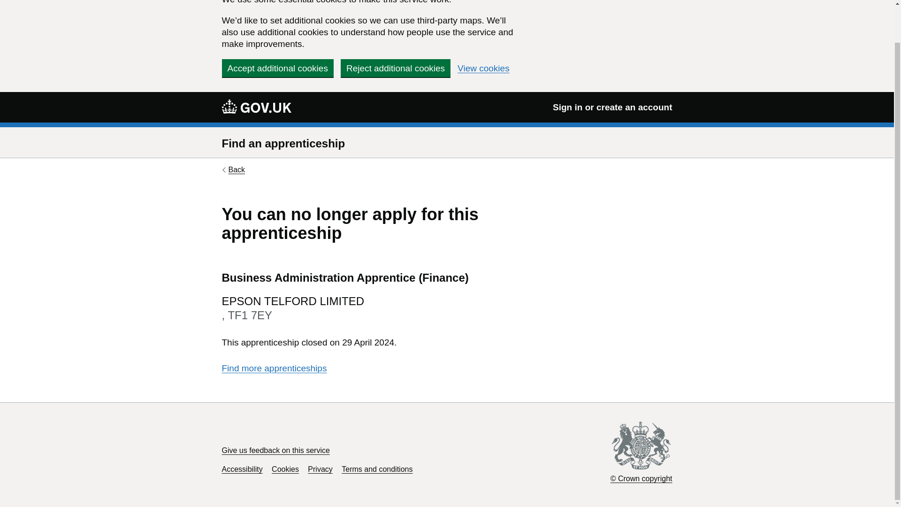 Image resolution: width=901 pixels, height=507 pixels. What do you see at coordinates (256, 107) in the screenshot?
I see `GOV.UK` at bounding box center [256, 107].